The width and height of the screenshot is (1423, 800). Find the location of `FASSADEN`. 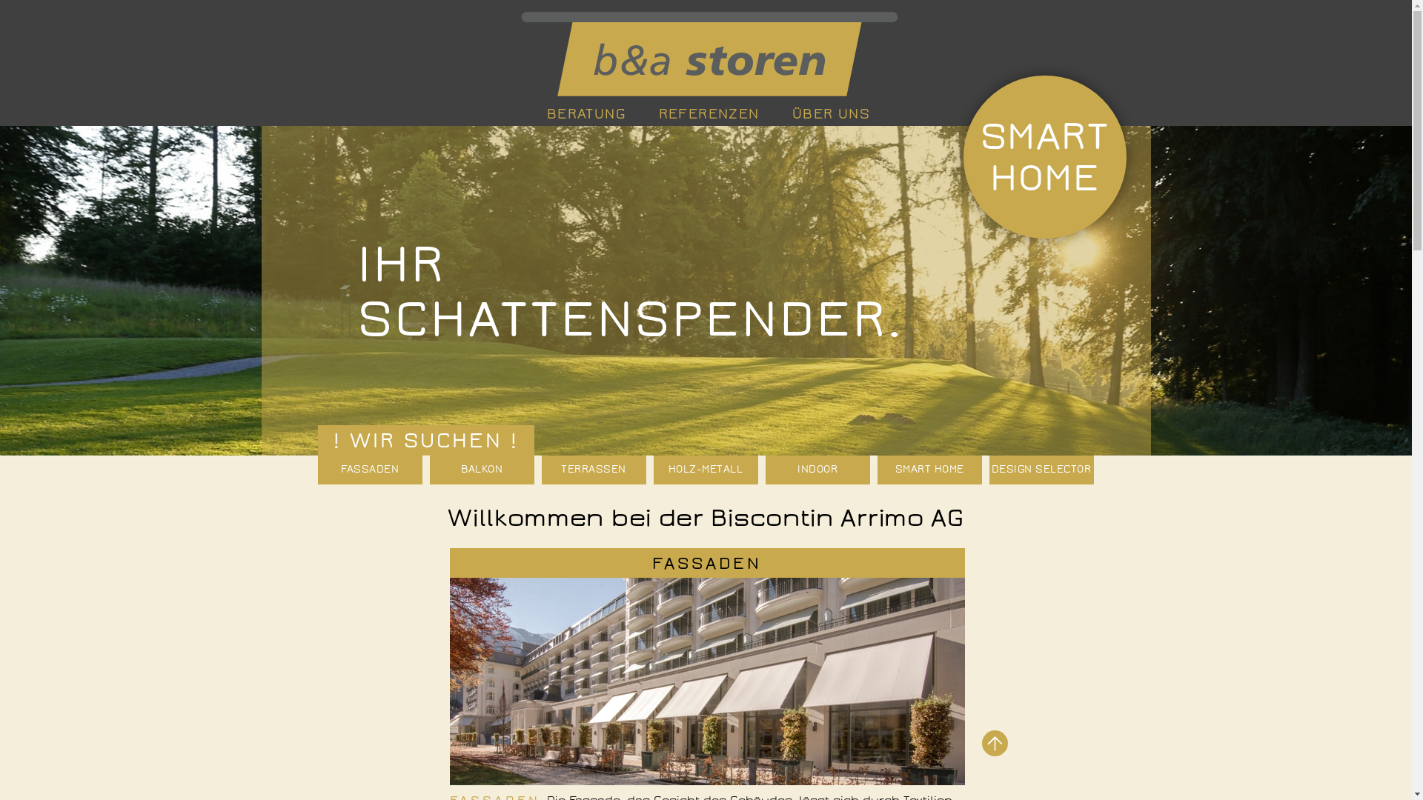

FASSADEN is located at coordinates (707, 563).